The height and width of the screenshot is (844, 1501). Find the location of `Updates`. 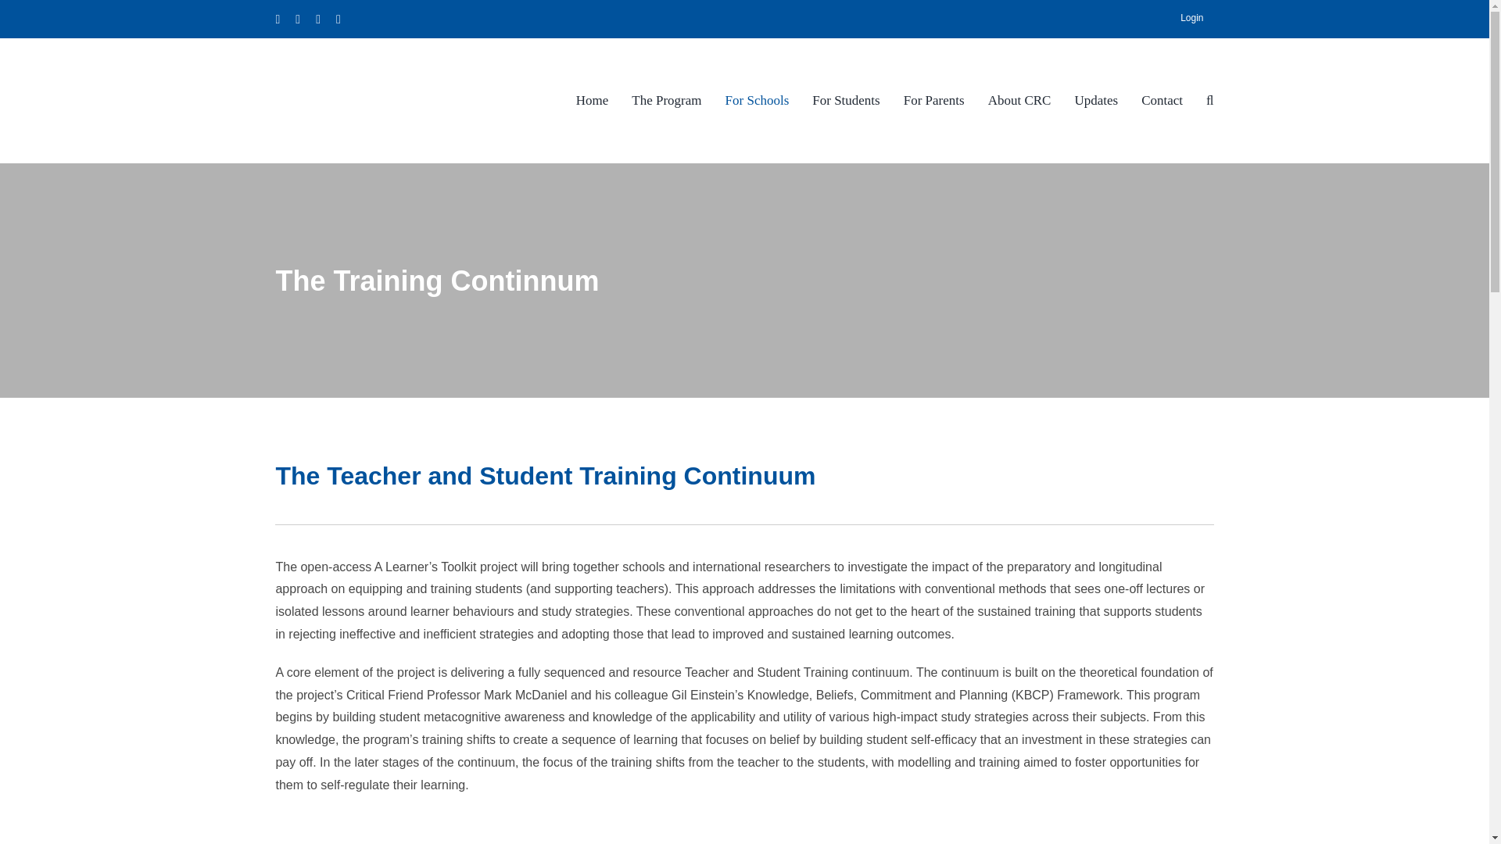

Updates is located at coordinates (1096, 100).